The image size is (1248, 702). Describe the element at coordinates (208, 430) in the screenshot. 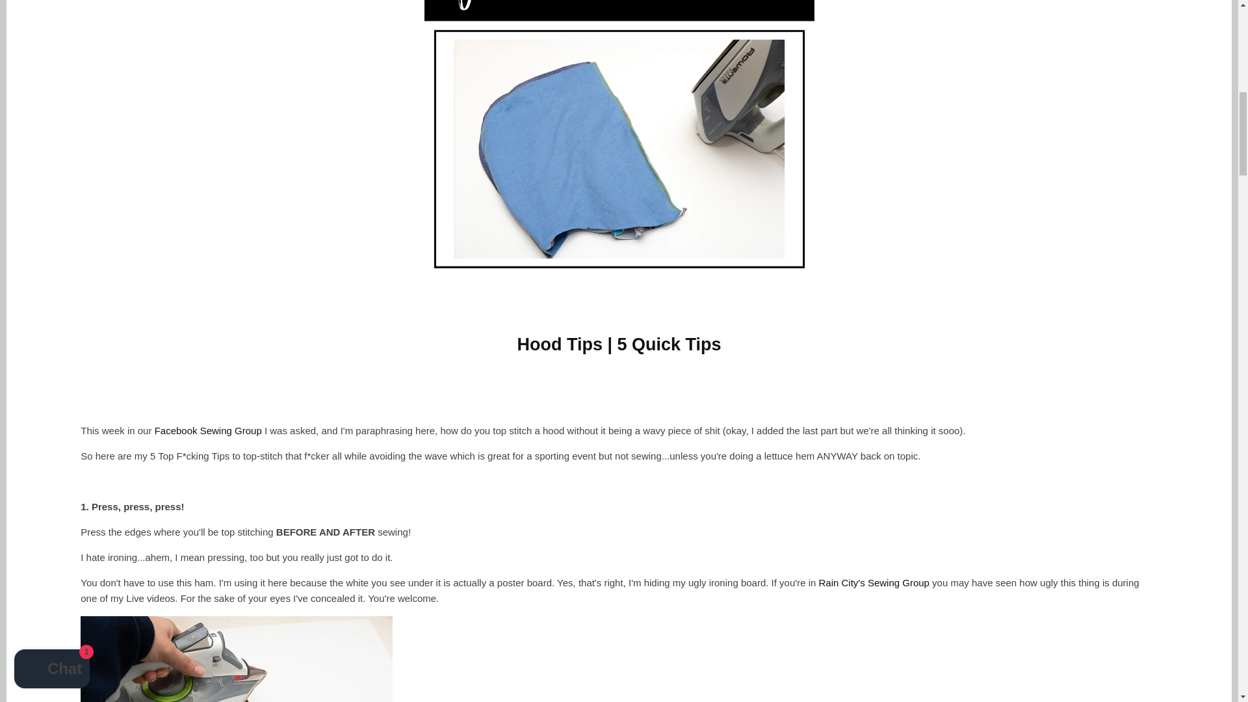

I see `Facebook Sewing Group` at that location.